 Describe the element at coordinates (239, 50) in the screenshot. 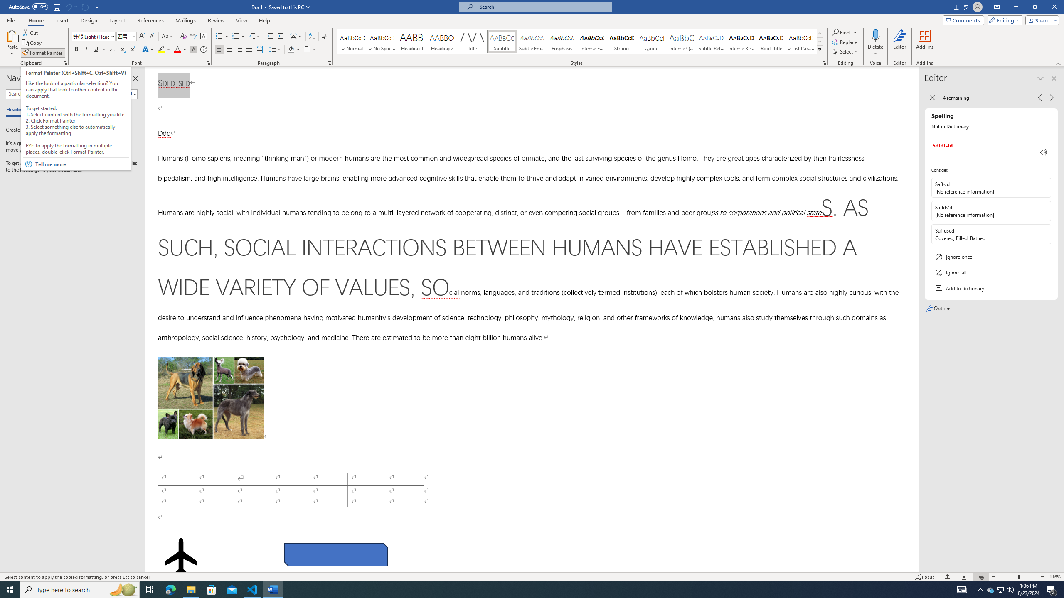

I see `Align Right` at that location.